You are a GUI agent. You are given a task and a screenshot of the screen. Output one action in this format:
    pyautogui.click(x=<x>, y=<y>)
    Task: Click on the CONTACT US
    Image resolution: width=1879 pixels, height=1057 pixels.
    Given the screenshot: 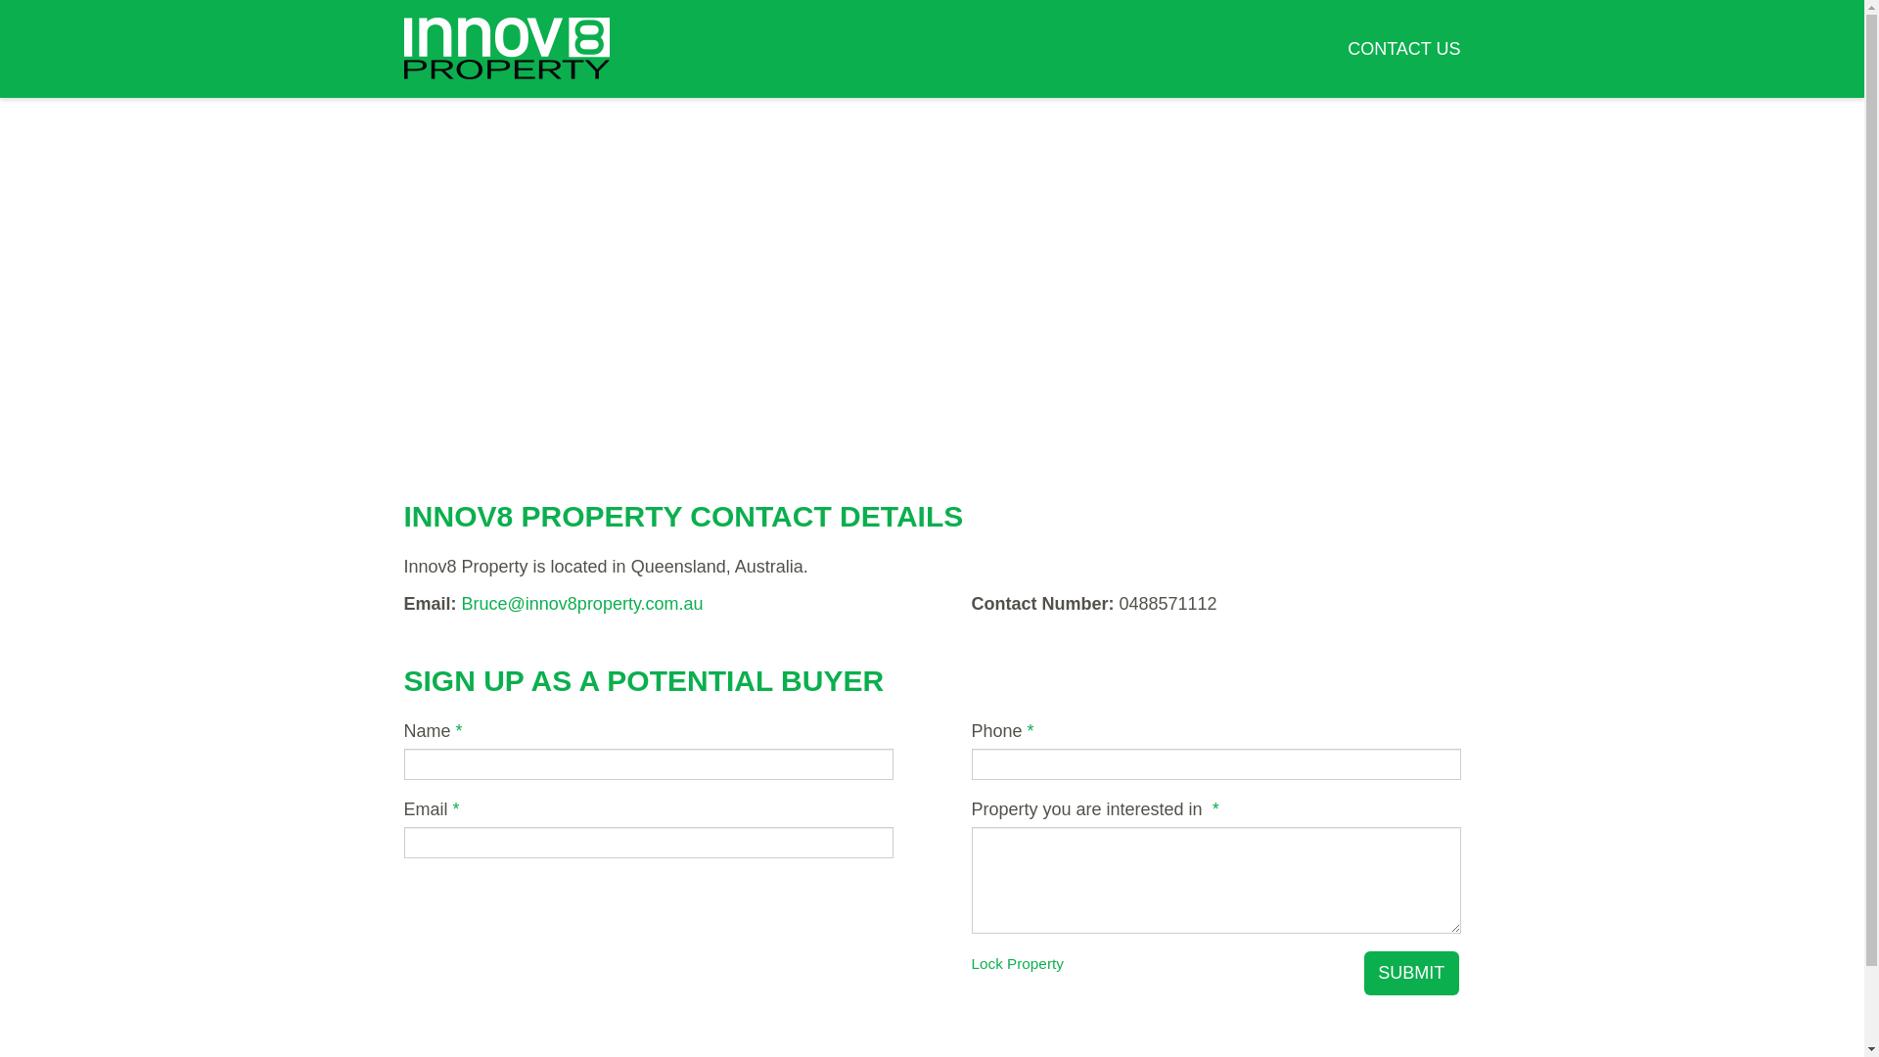 What is the action you would take?
    pyautogui.click(x=1403, y=49)
    